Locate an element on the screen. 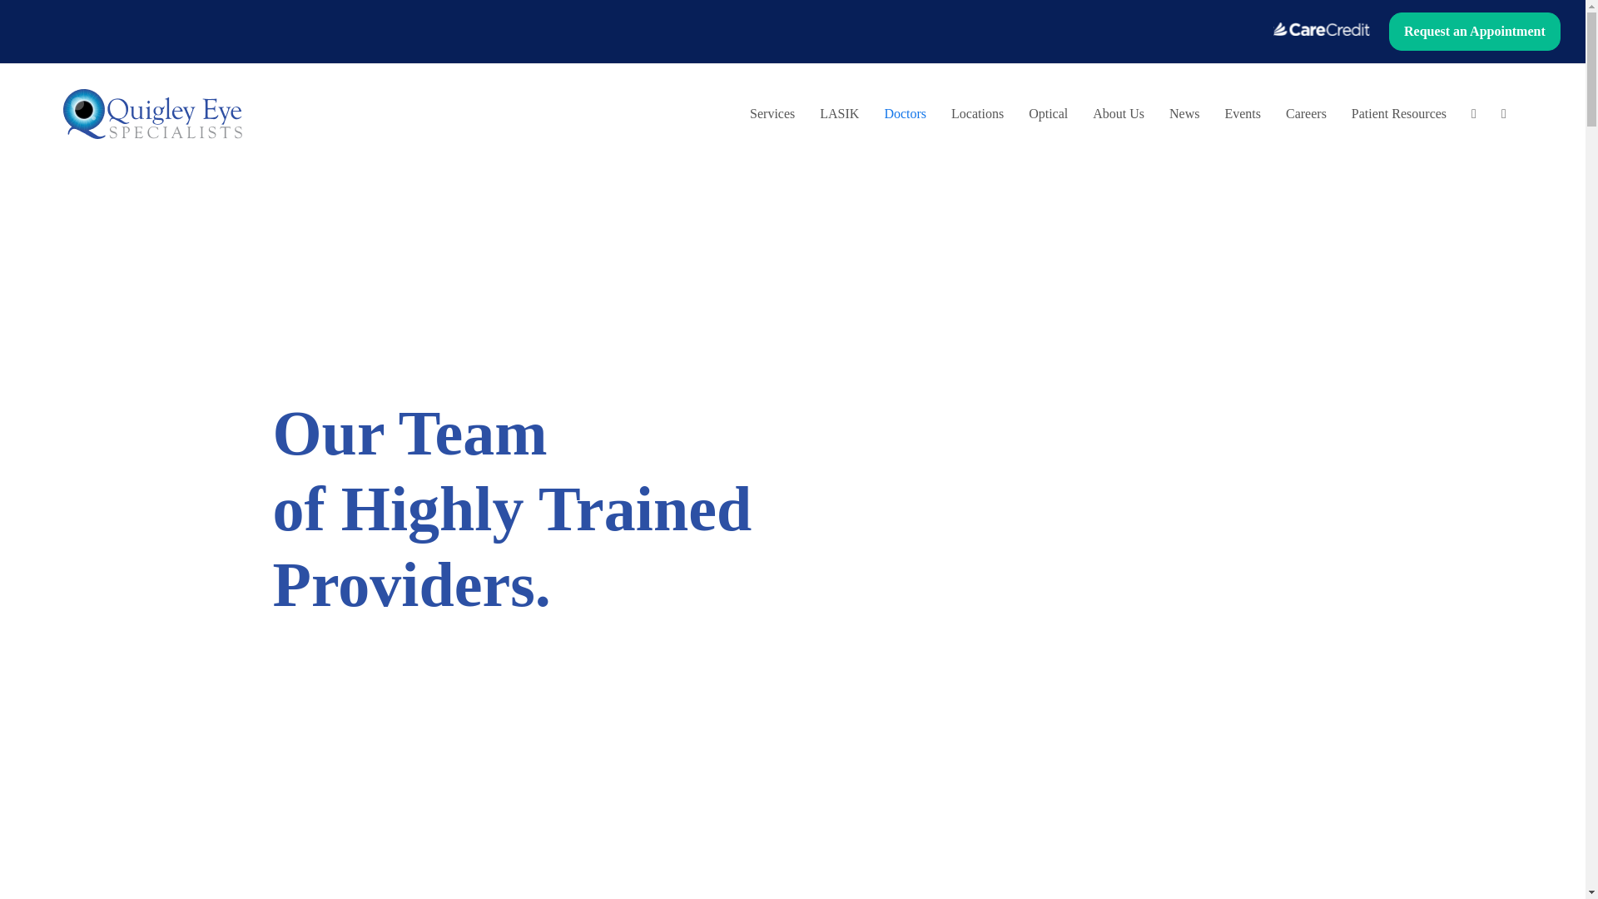 The image size is (1598, 899). Services is located at coordinates (772, 114).